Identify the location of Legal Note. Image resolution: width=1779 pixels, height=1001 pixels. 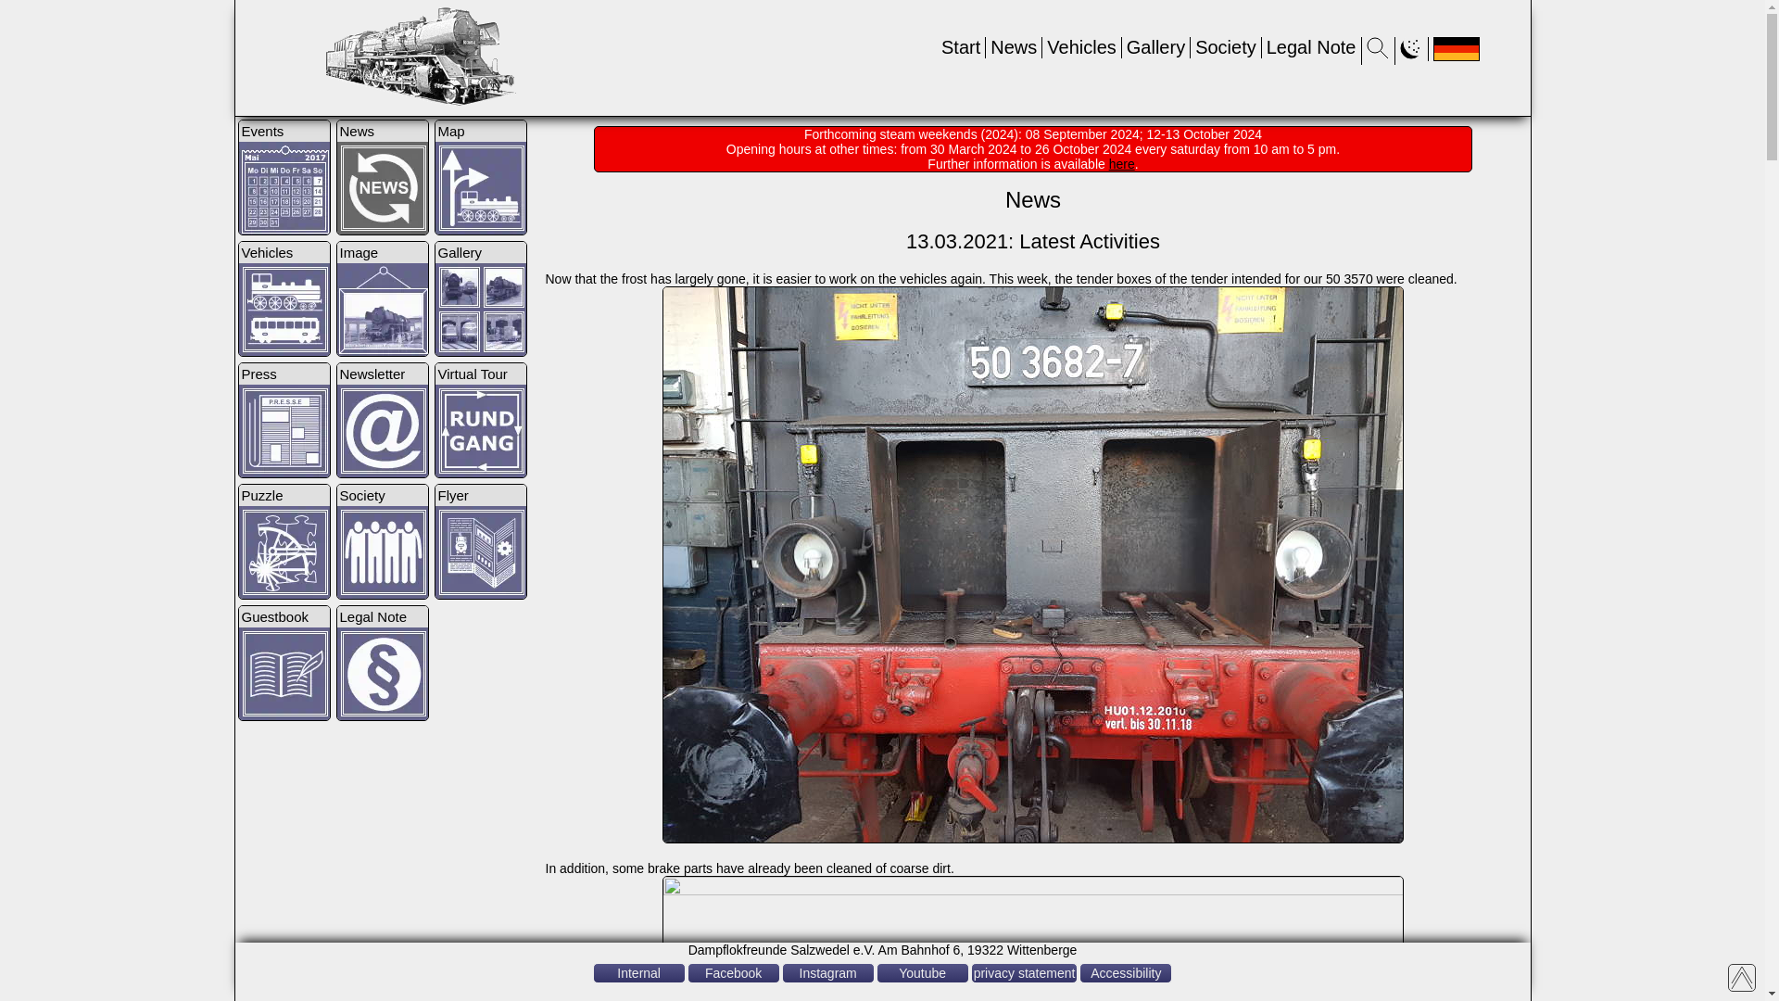
(1311, 46).